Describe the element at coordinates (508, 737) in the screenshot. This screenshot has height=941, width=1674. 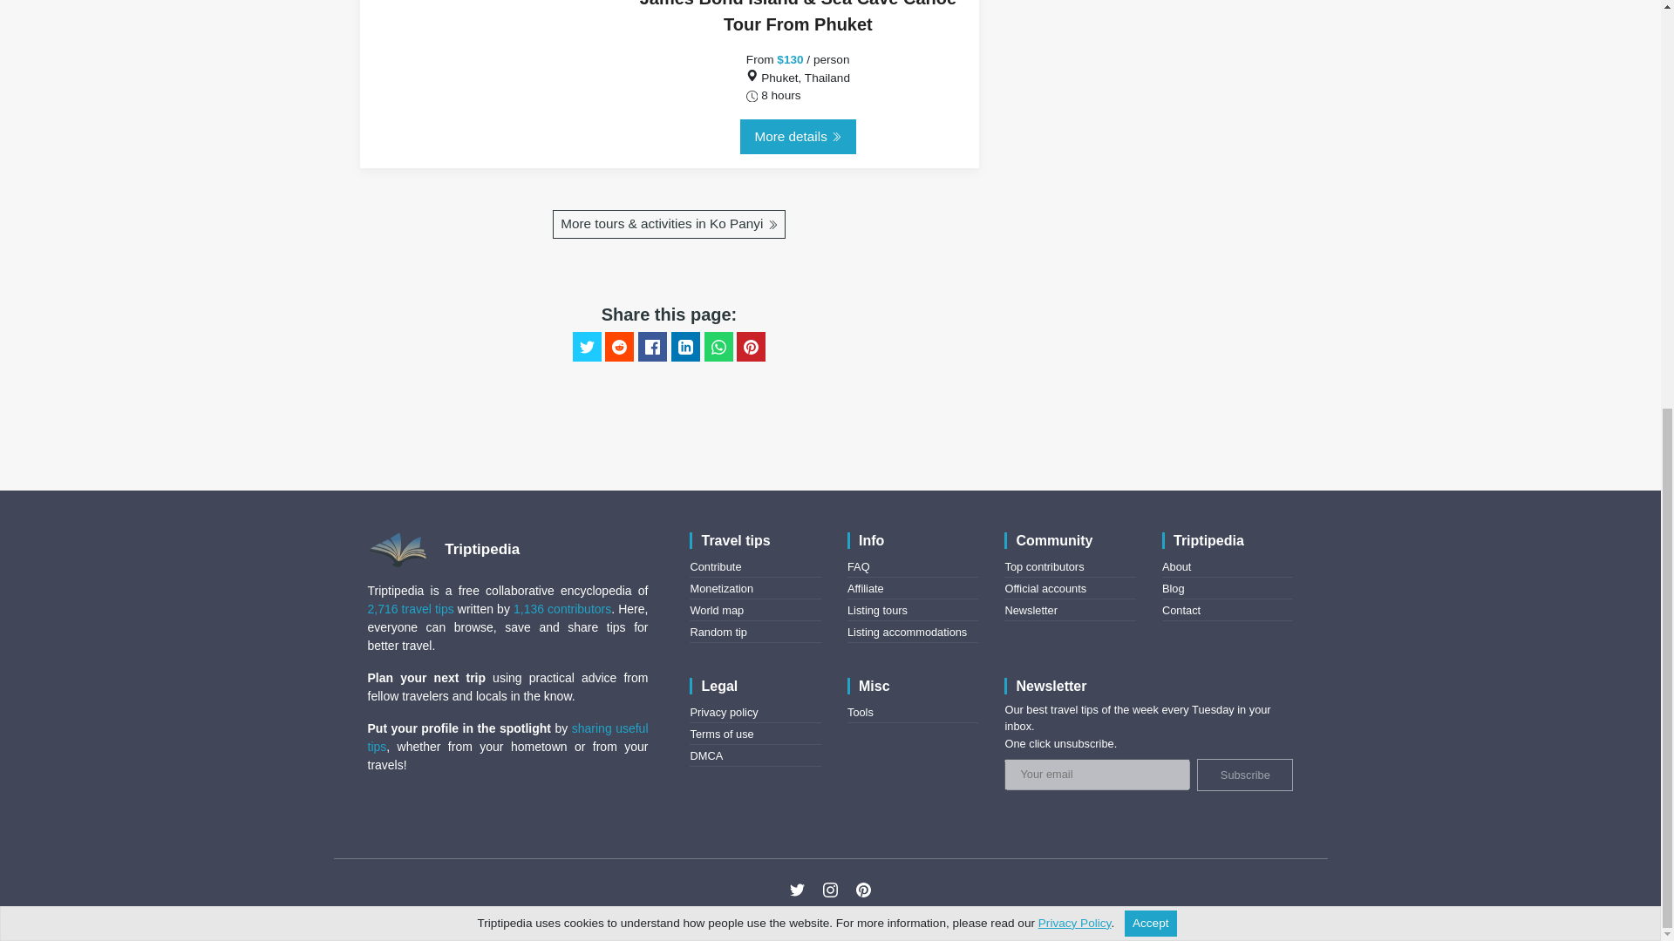
I see `sharing useful tips` at that location.